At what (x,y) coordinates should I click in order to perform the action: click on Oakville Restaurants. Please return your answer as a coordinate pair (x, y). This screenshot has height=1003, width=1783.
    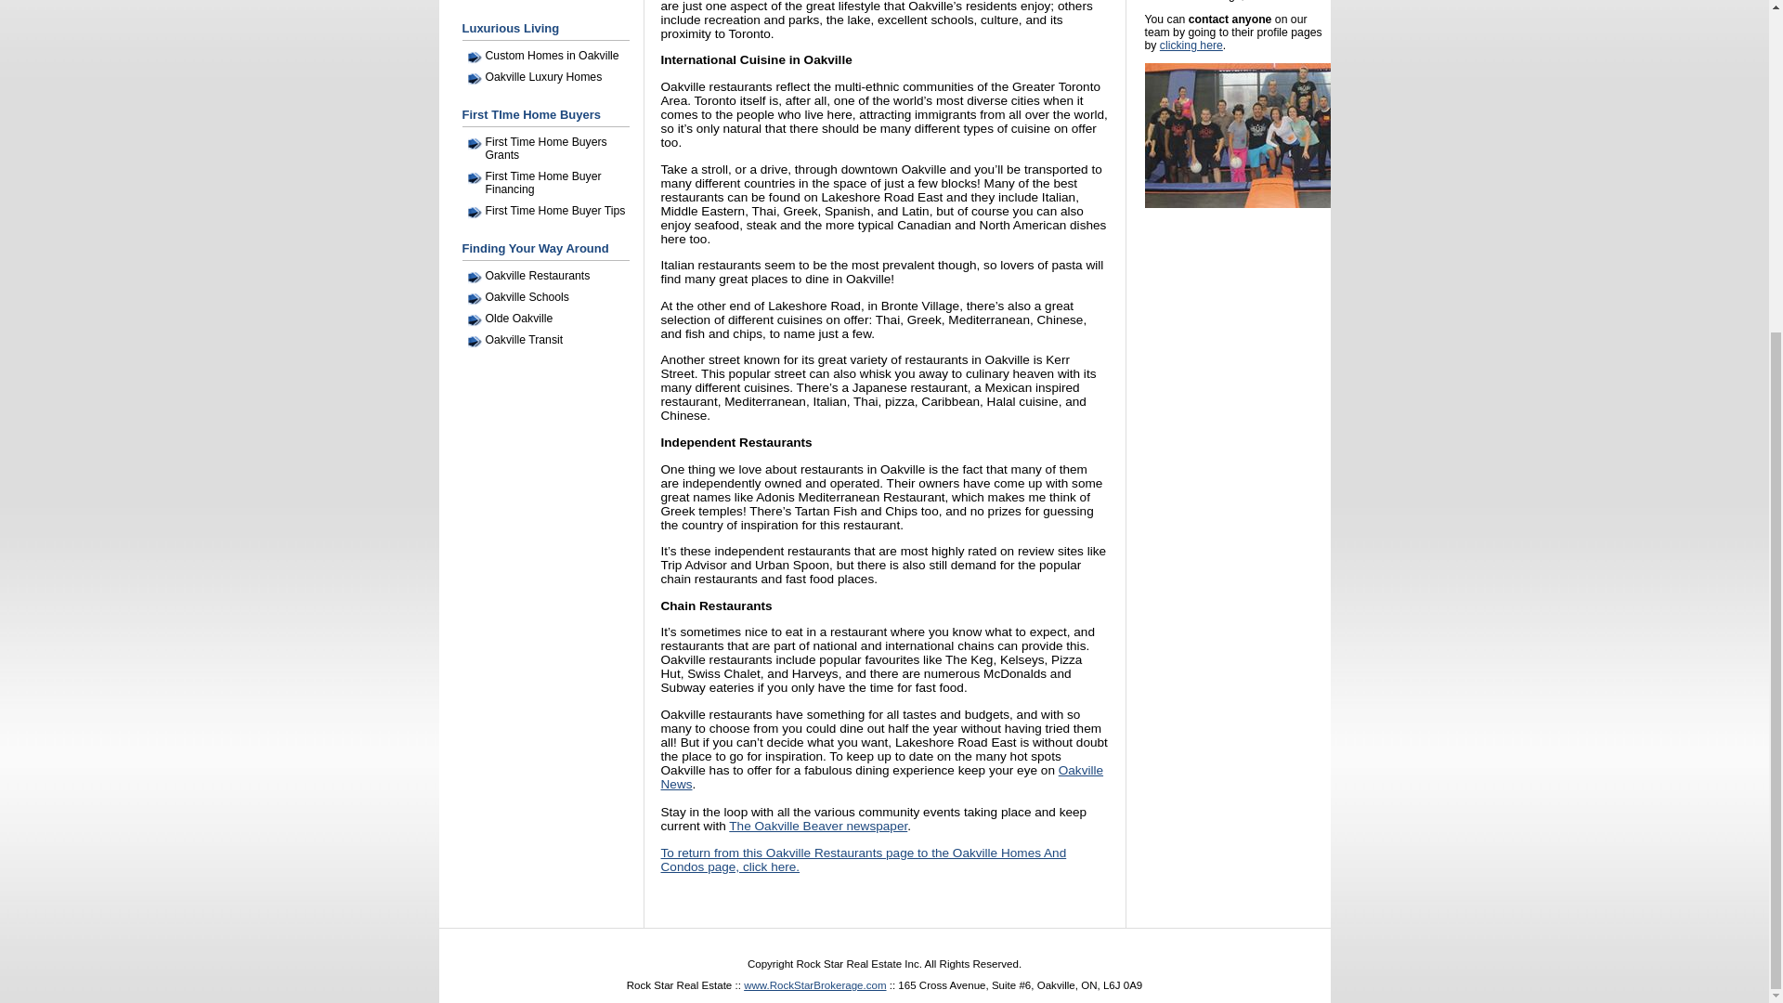
    Looking at the image, I should click on (553, 275).